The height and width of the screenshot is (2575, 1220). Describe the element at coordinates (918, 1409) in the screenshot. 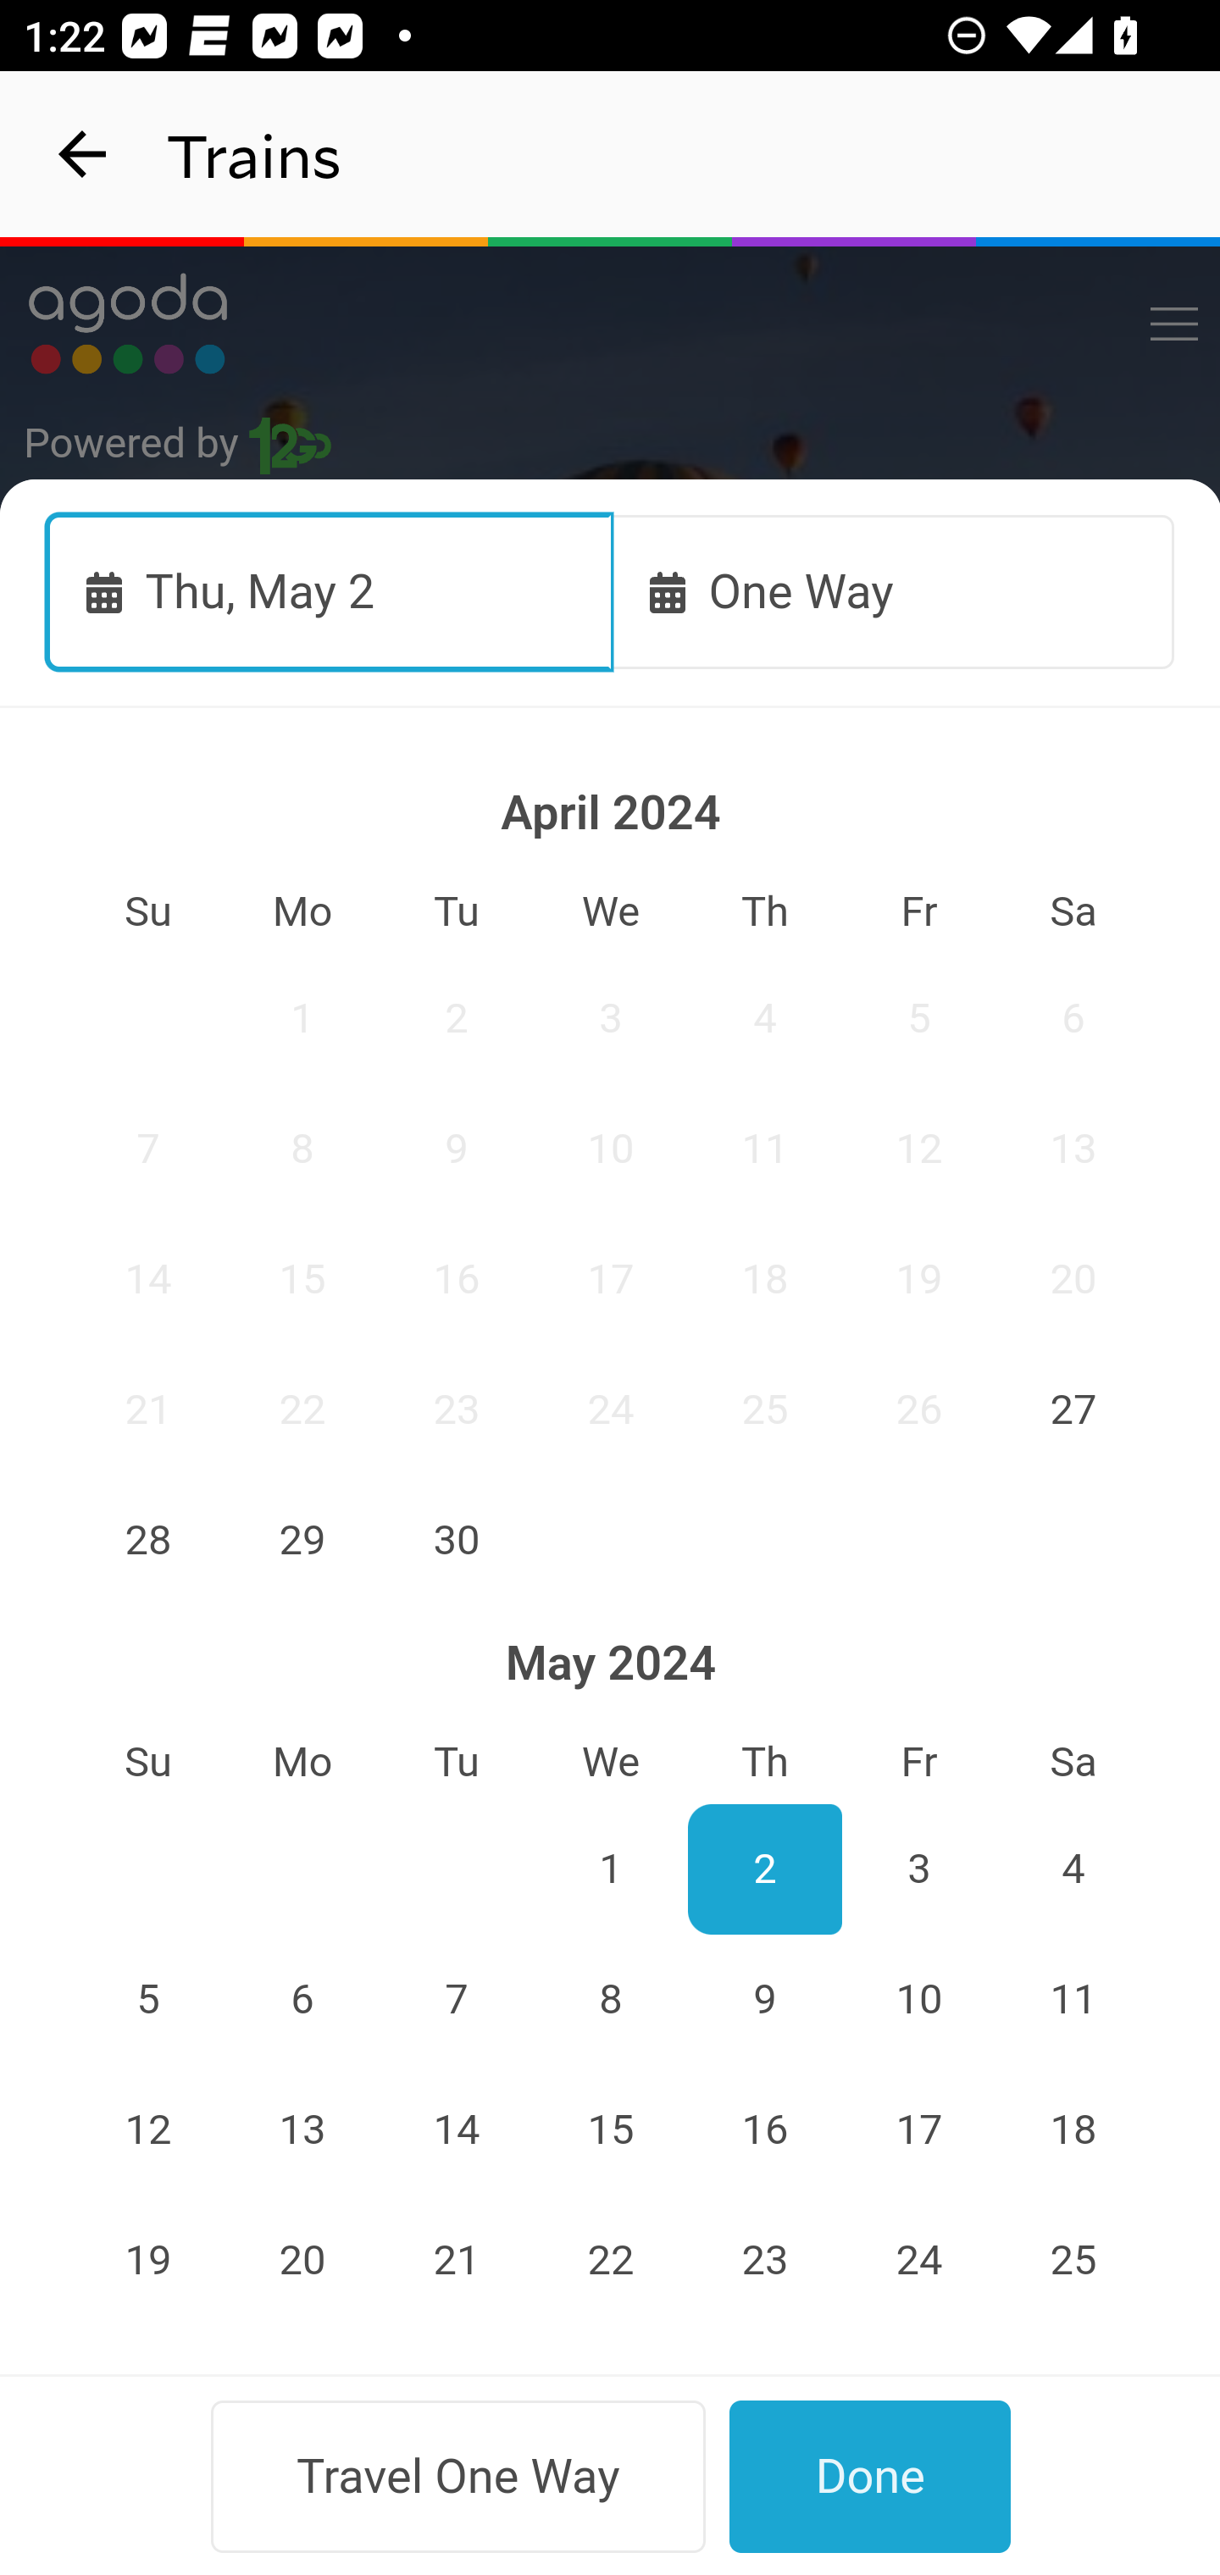

I see `26` at that location.